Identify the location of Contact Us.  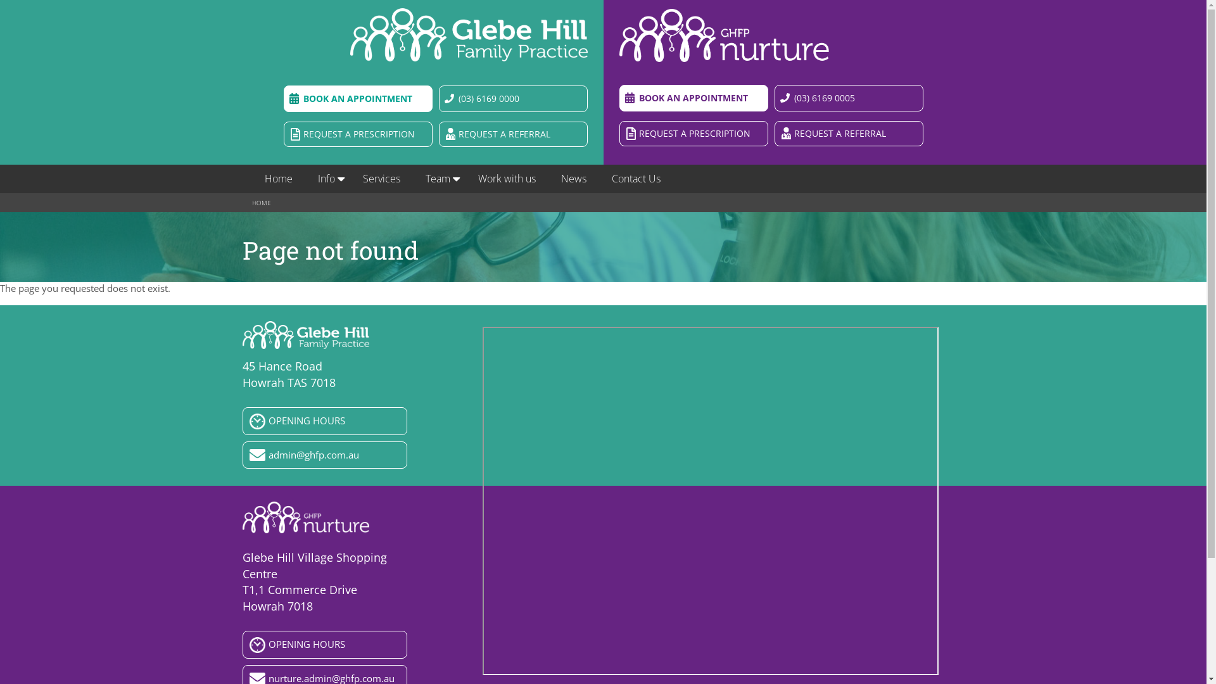
(636, 179).